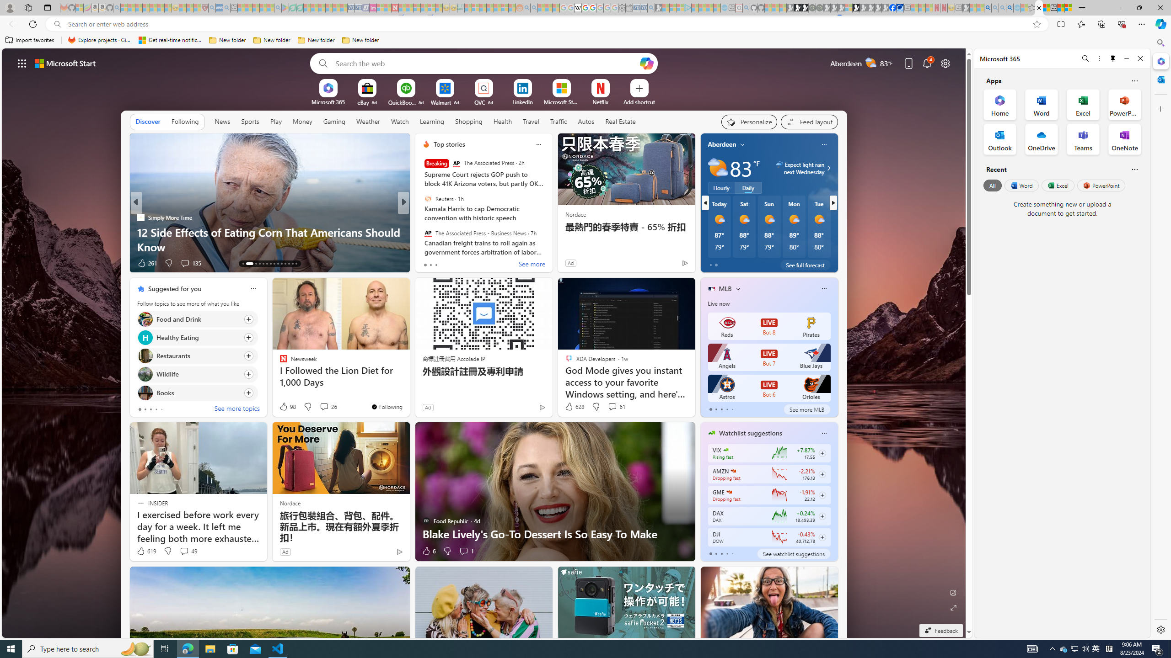 The image size is (1171, 658). I want to click on Discover, so click(148, 122).